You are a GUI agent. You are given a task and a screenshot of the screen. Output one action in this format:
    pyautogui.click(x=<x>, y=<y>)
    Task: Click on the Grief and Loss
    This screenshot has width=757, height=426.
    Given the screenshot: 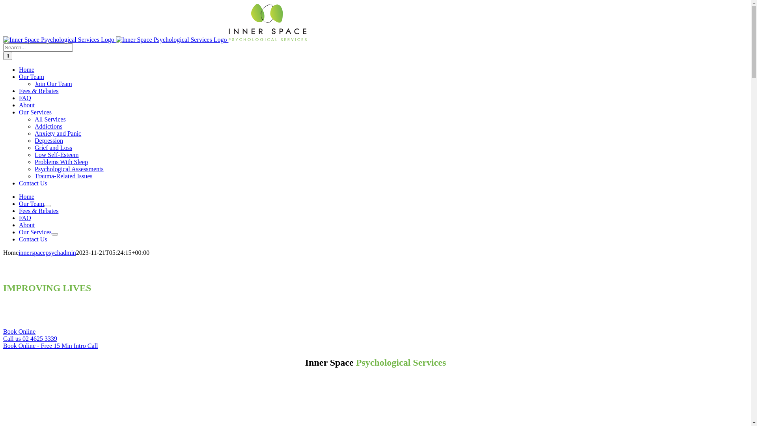 What is the action you would take?
    pyautogui.click(x=54, y=148)
    